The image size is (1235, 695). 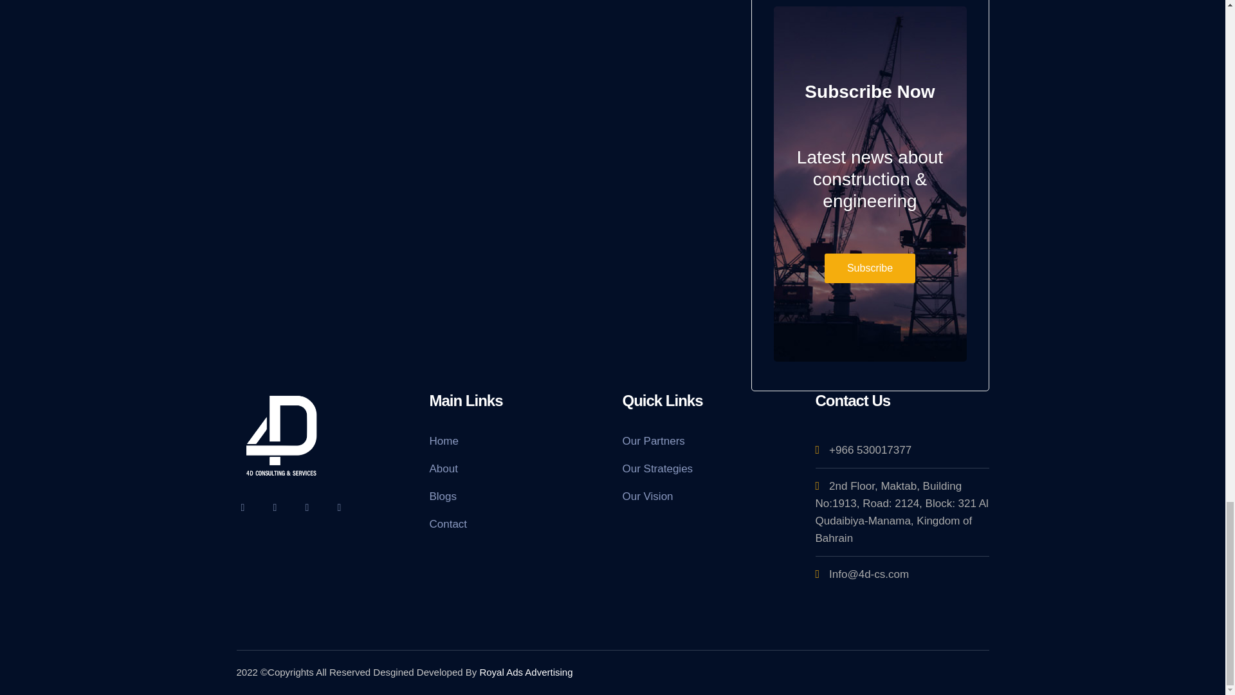 What do you see at coordinates (340, 506) in the screenshot?
I see `instagram` at bounding box center [340, 506].